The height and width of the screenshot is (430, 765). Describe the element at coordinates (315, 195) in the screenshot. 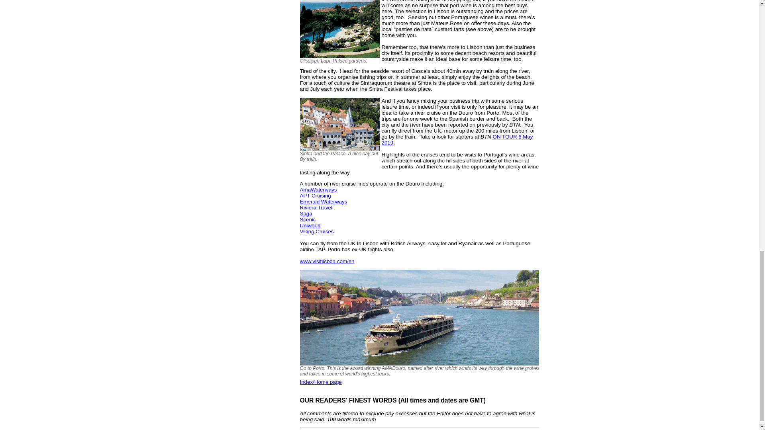

I see `APT Cruising` at that location.